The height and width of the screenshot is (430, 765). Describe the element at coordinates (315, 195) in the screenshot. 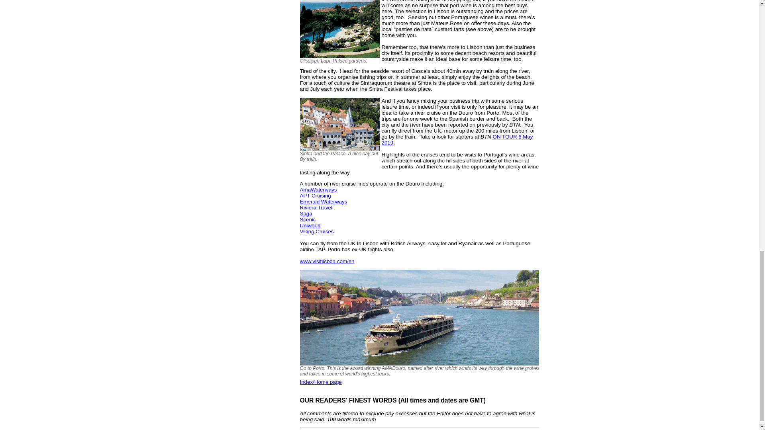

I see `APT Cruising` at that location.